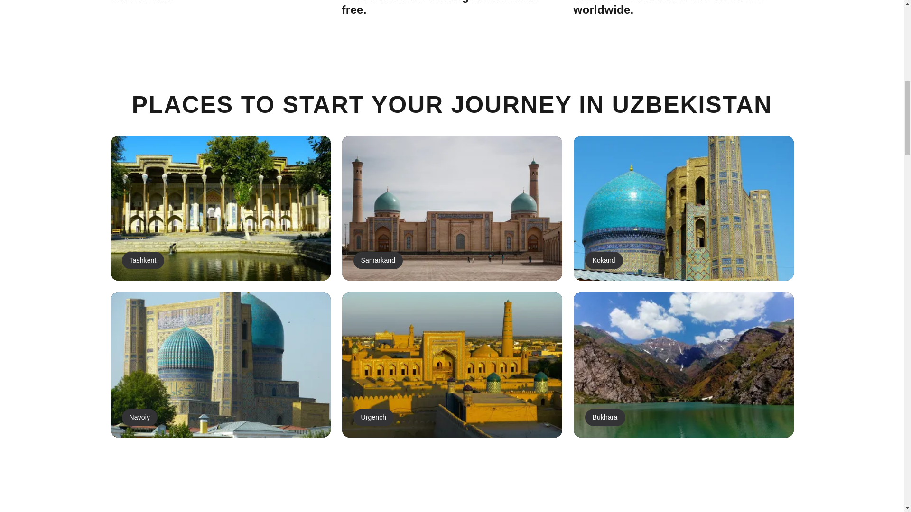 This screenshot has width=911, height=512. Describe the element at coordinates (452, 364) in the screenshot. I see `Urgench` at that location.